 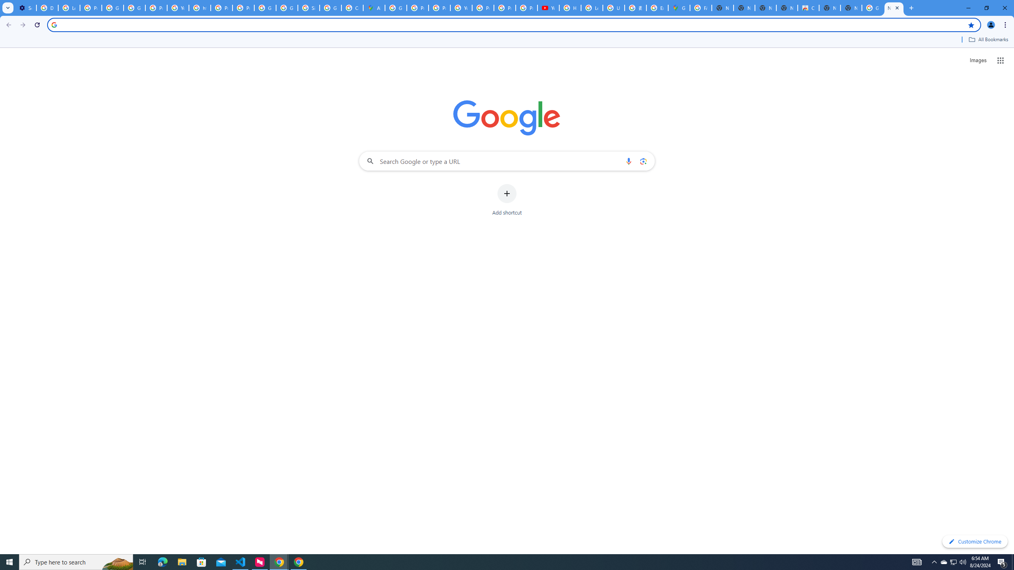 What do you see at coordinates (629, 161) in the screenshot?
I see `Search by voice` at bounding box center [629, 161].